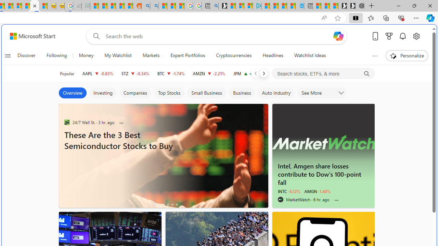 The width and height of the screenshot is (438, 246). Describe the element at coordinates (135, 73) in the screenshot. I see `STZ CONSTELLATION BRANDS, INC. decrease 243.92 -0.82 -0.34%` at that location.